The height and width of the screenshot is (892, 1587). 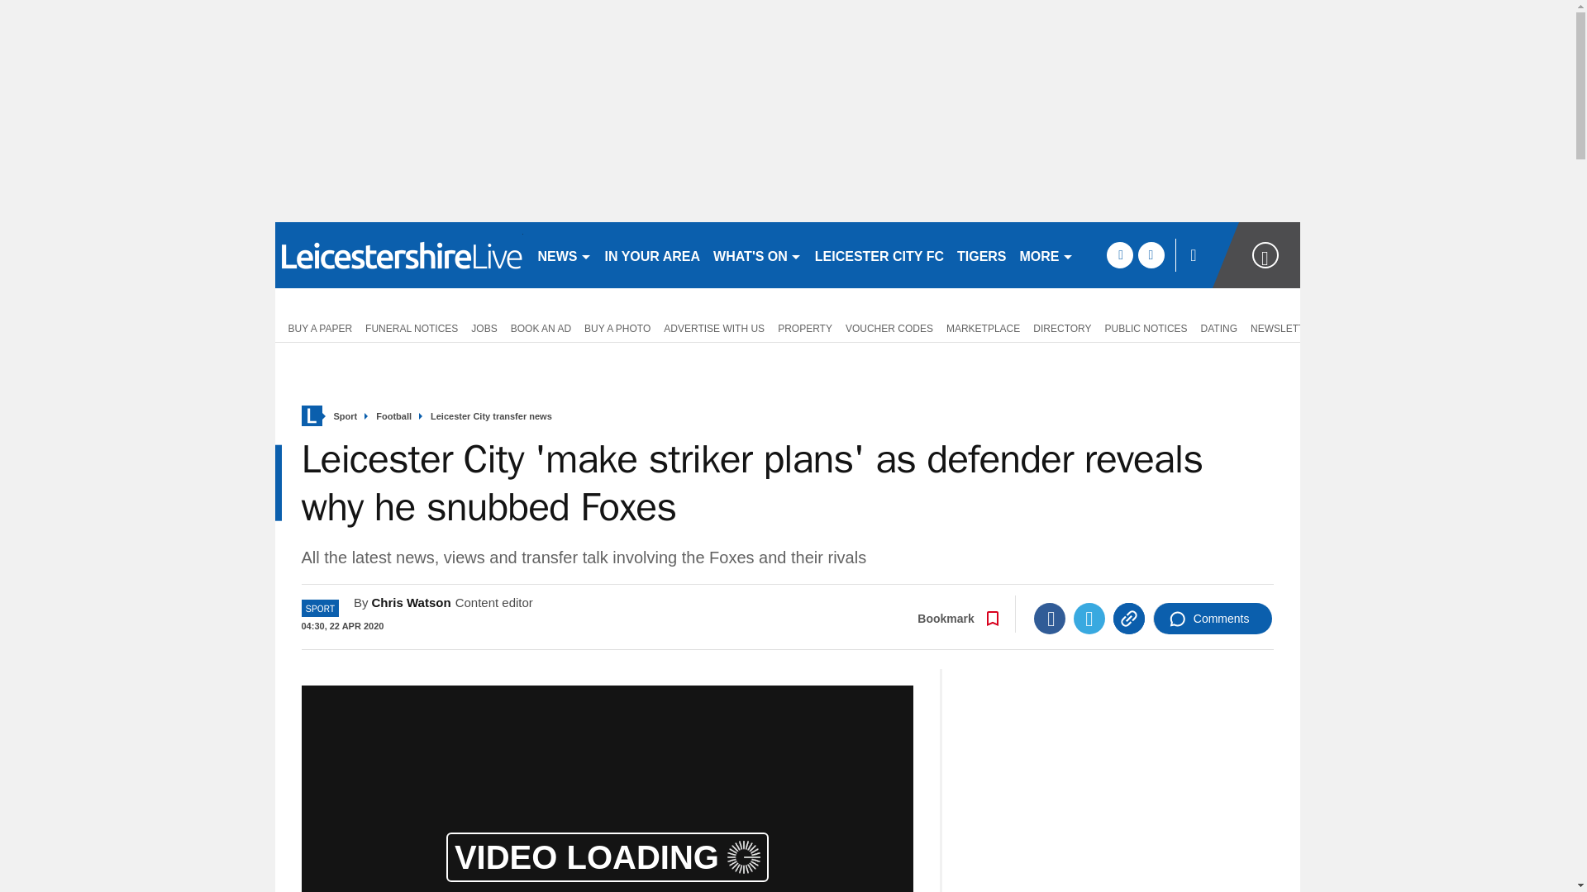 What do you see at coordinates (1151, 254) in the screenshot?
I see `twitter` at bounding box center [1151, 254].